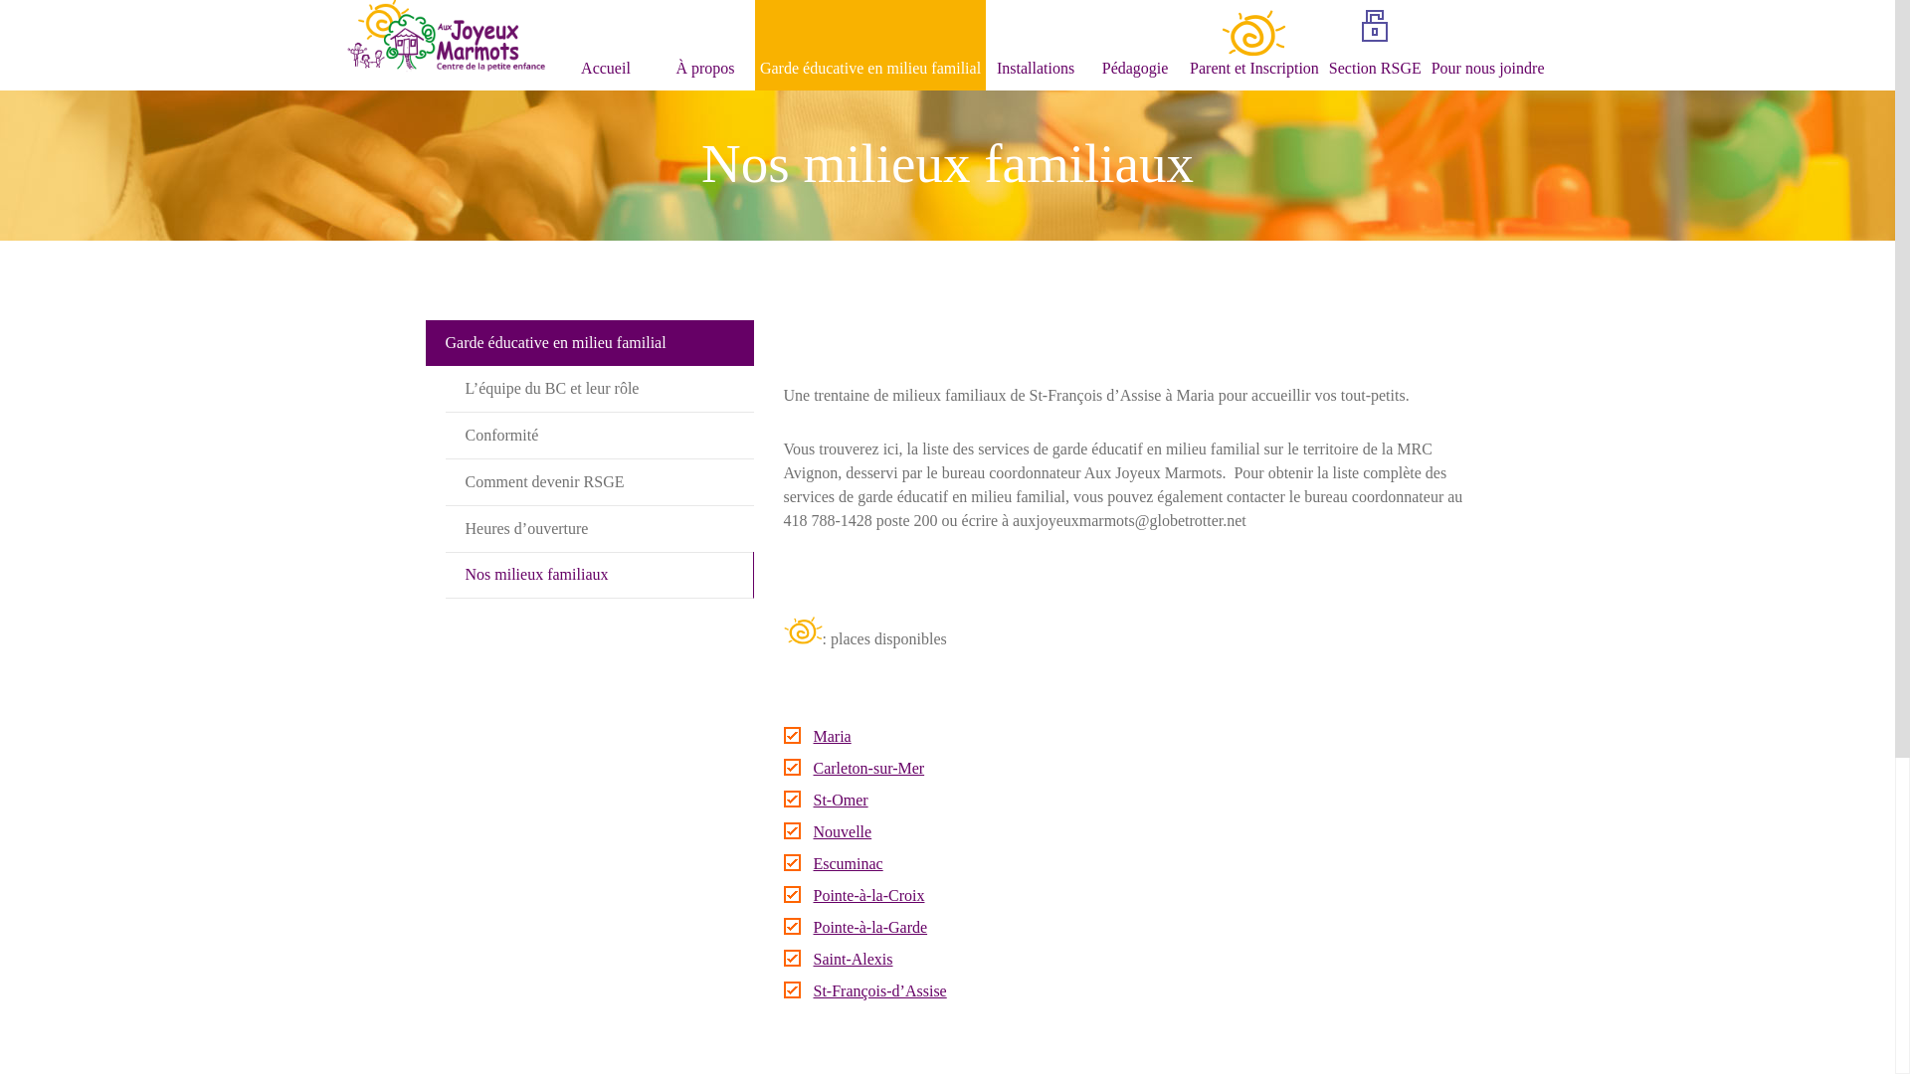 This screenshot has width=1910, height=1074. What do you see at coordinates (869, 768) in the screenshot?
I see `Carleton-sur-Mer` at bounding box center [869, 768].